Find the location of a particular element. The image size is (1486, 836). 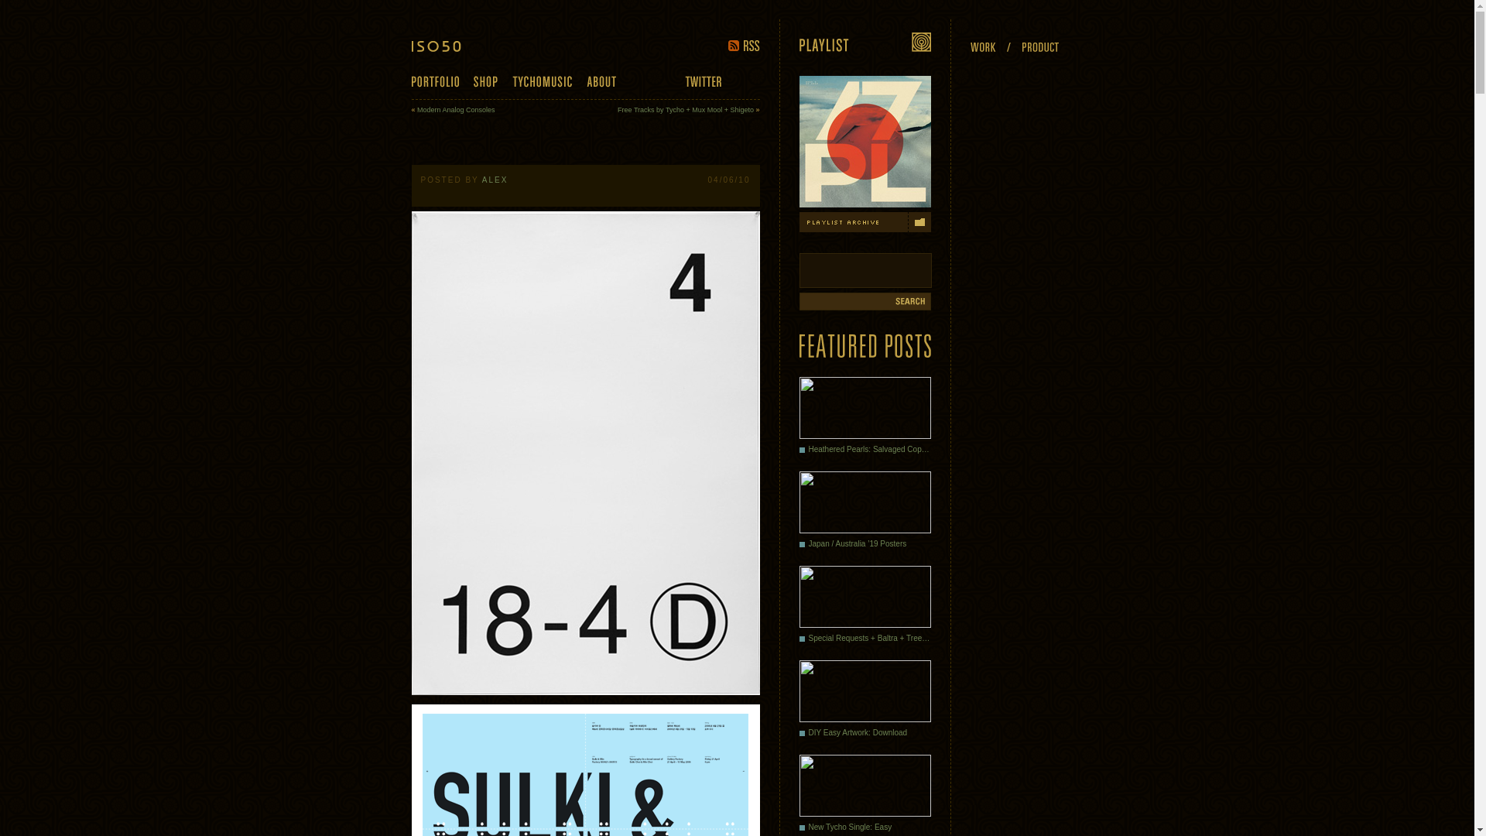

11:59 pm is located at coordinates (729, 180).